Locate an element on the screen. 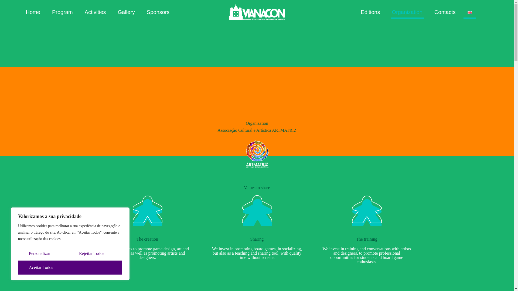 This screenshot has height=291, width=518. Personalizar is located at coordinates (42, 253).